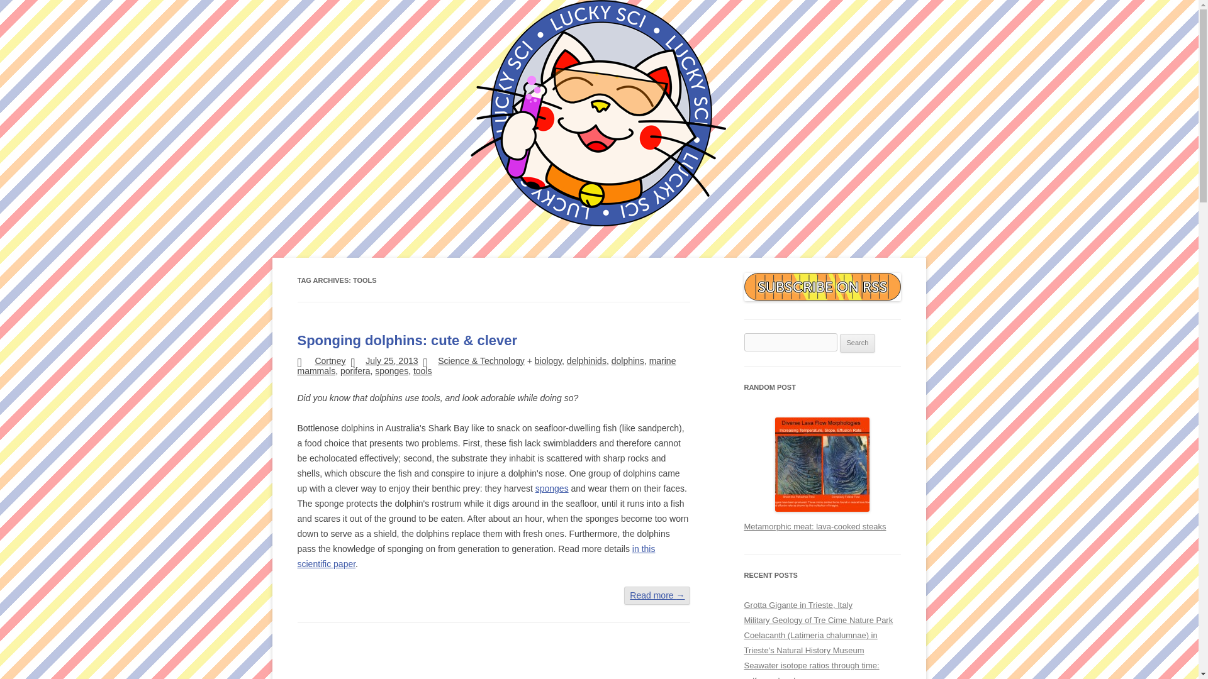 The height and width of the screenshot is (679, 1208). What do you see at coordinates (798, 605) in the screenshot?
I see `Grotta Gigante in Trieste, Italy` at bounding box center [798, 605].